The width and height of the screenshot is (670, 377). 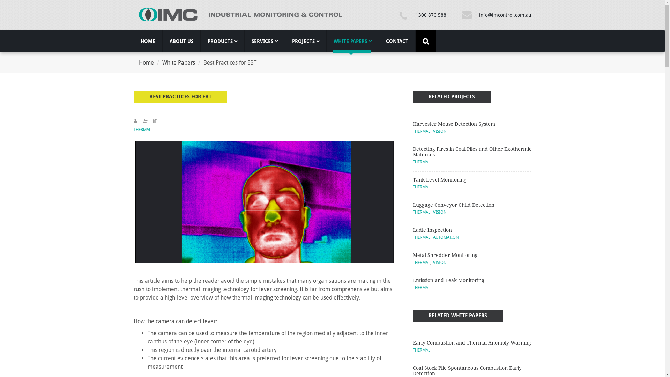 What do you see at coordinates (421, 288) in the screenshot?
I see `THERMAL` at bounding box center [421, 288].